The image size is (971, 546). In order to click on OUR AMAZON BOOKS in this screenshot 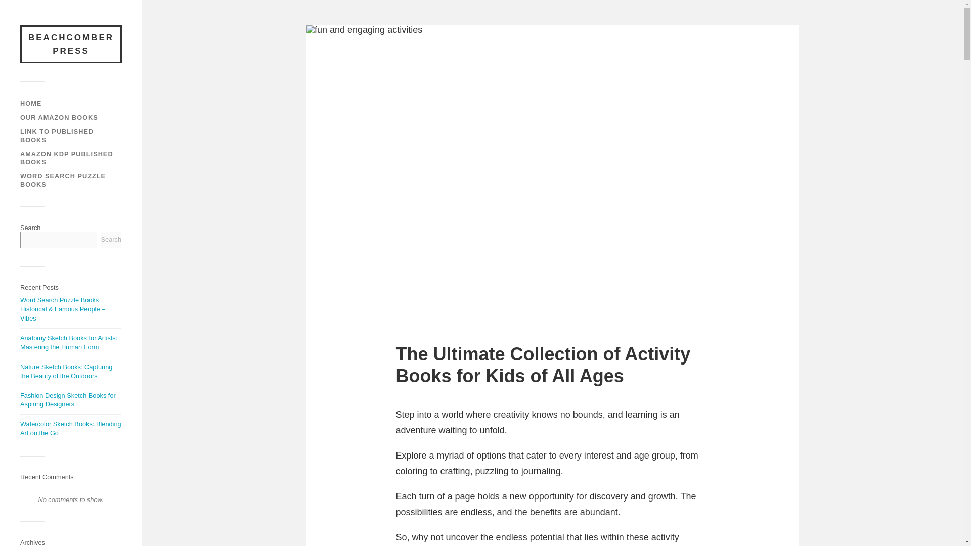, I will do `click(59, 117)`.